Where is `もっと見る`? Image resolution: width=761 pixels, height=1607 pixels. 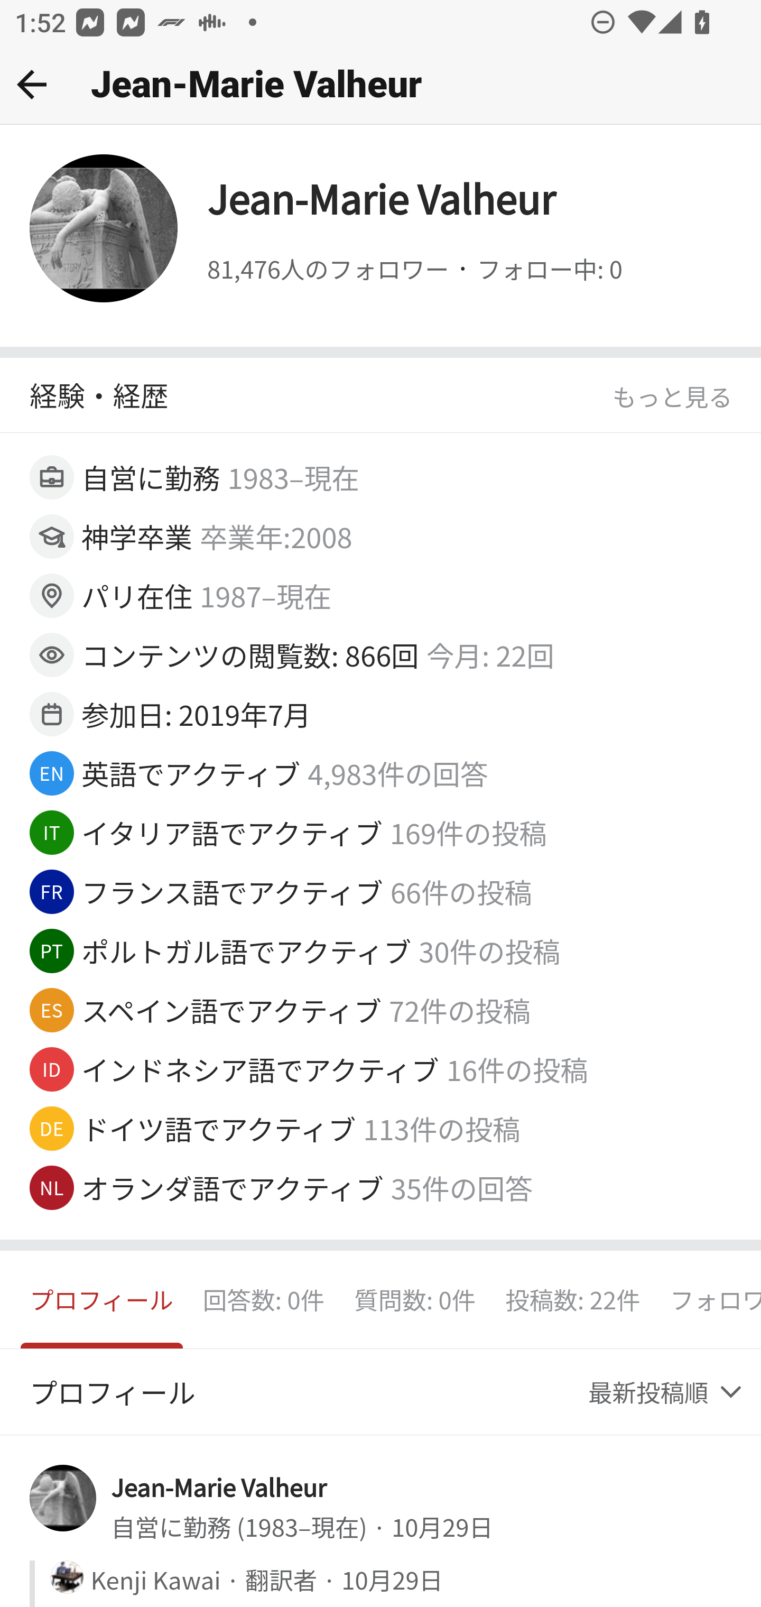
もっと見る is located at coordinates (672, 396).